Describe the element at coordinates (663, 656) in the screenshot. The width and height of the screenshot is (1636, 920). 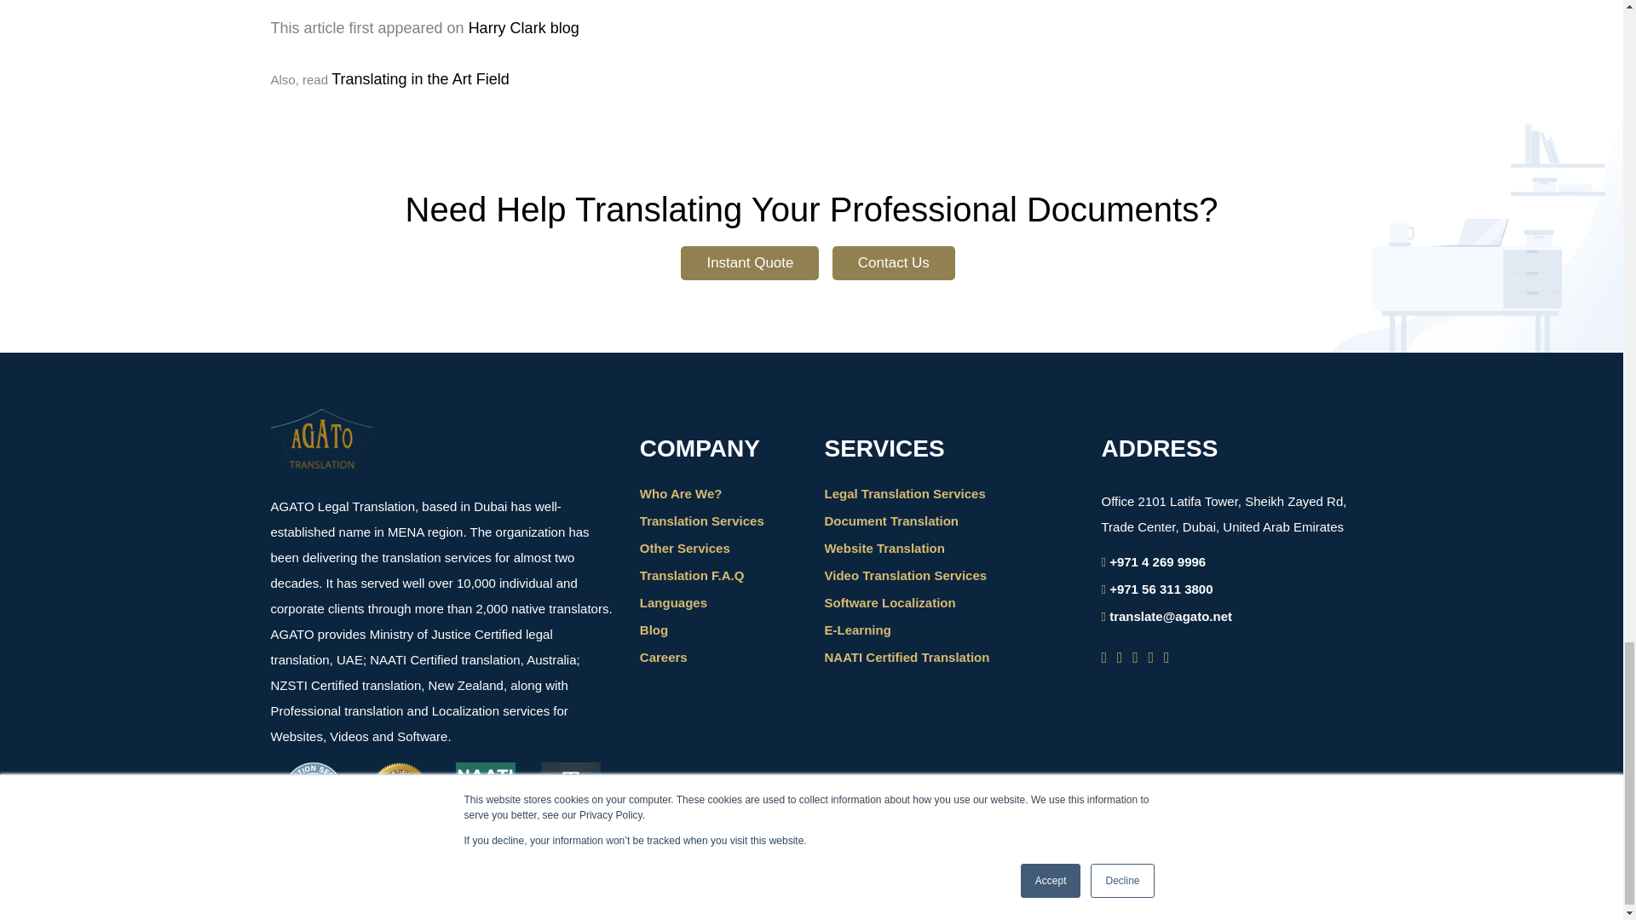
I see `Careers` at that location.